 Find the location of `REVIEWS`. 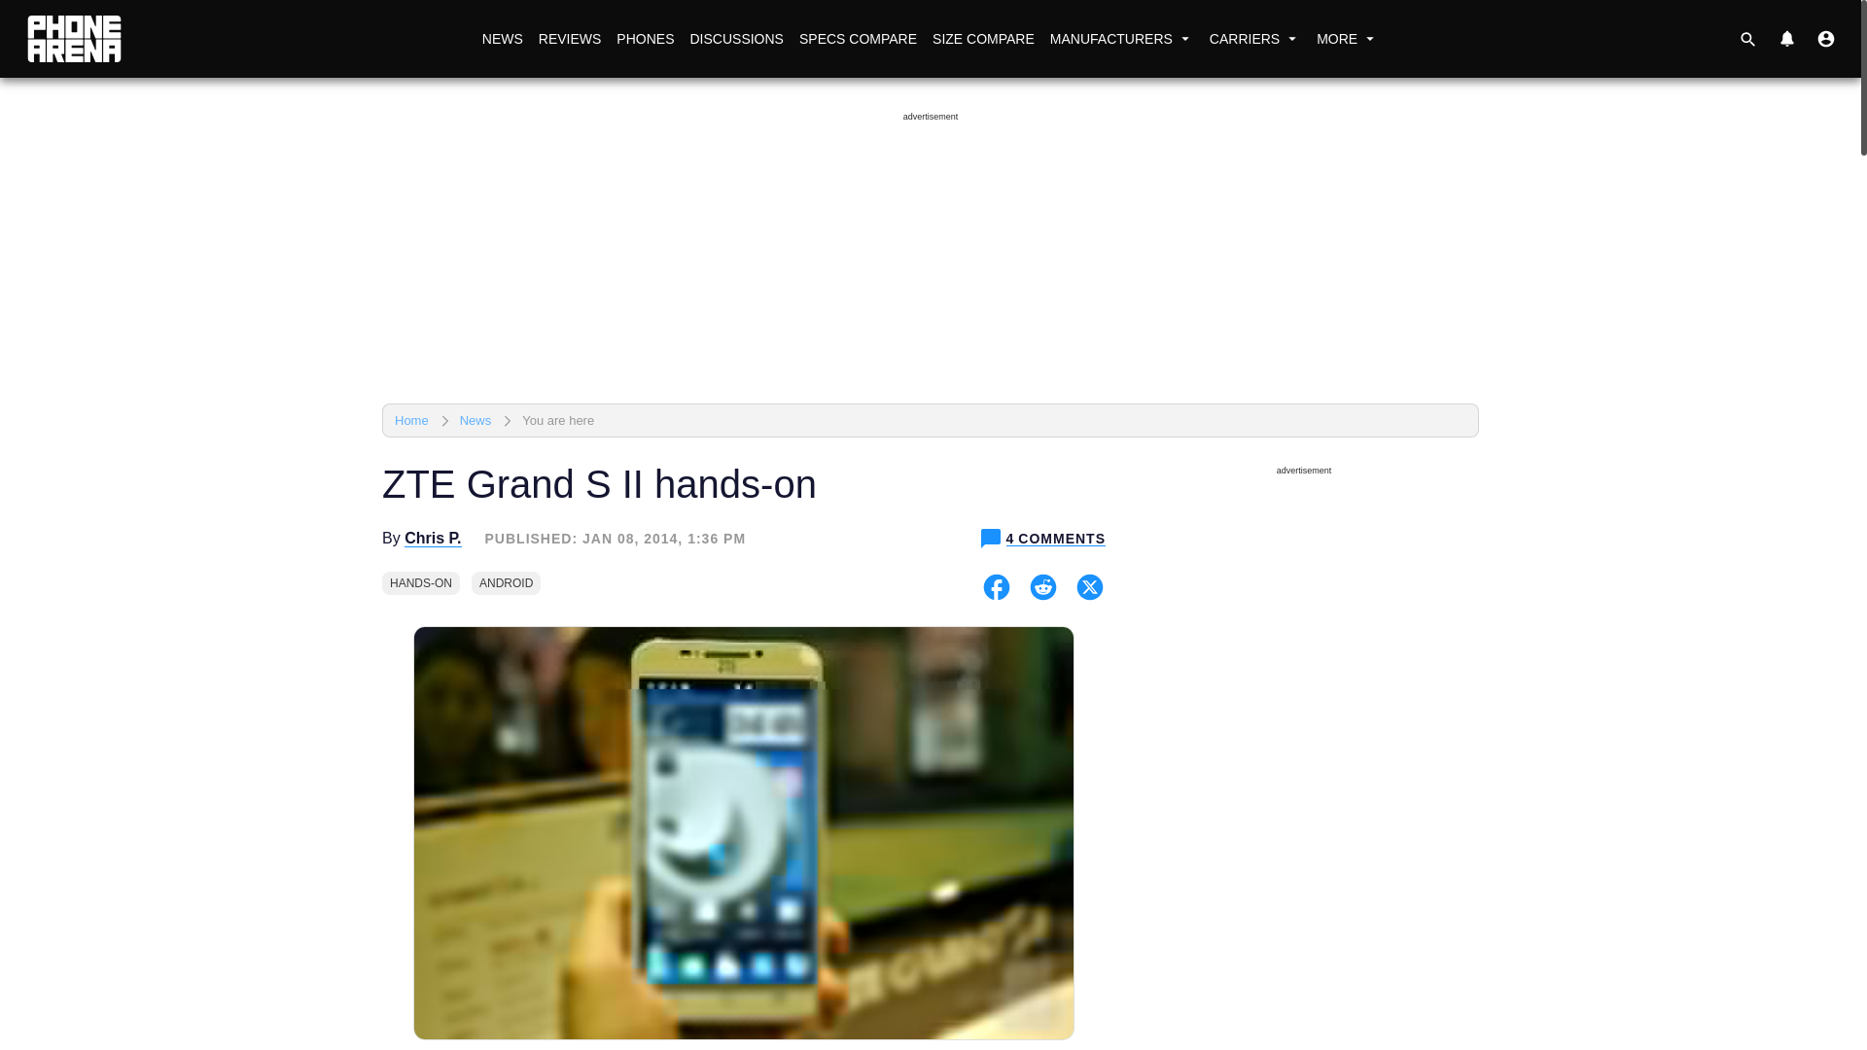

REVIEWS is located at coordinates (570, 39).